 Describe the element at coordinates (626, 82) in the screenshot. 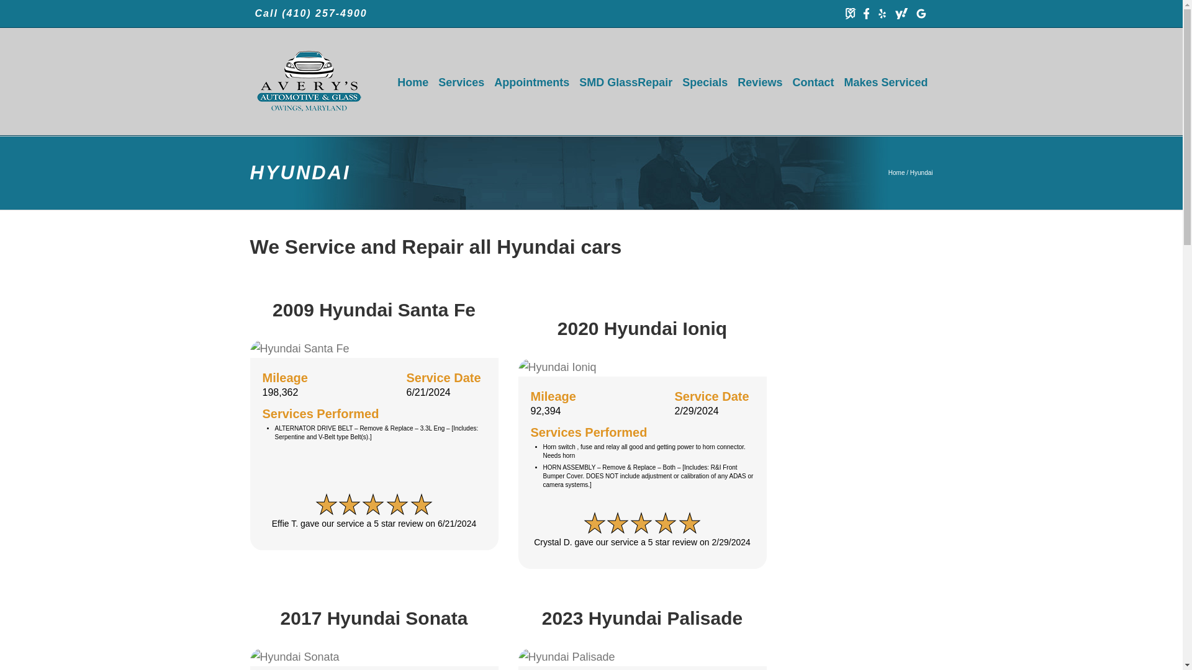

I see `SMD GlassRepair` at that location.